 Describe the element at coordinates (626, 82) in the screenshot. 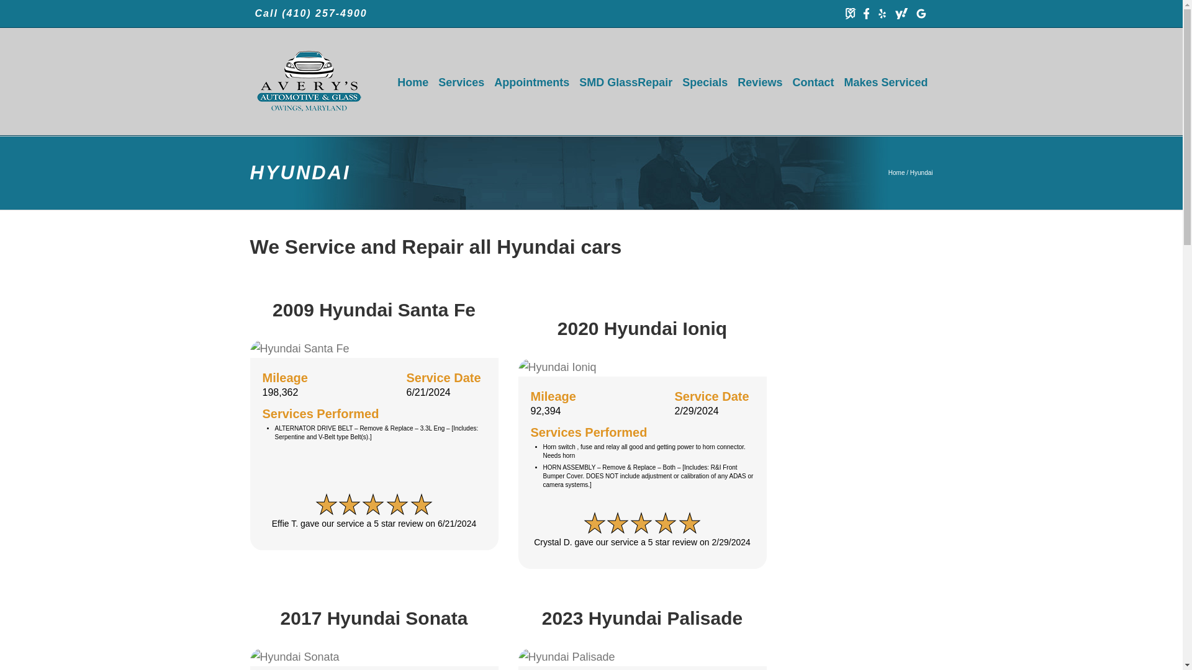

I see `SMD GlassRepair` at that location.